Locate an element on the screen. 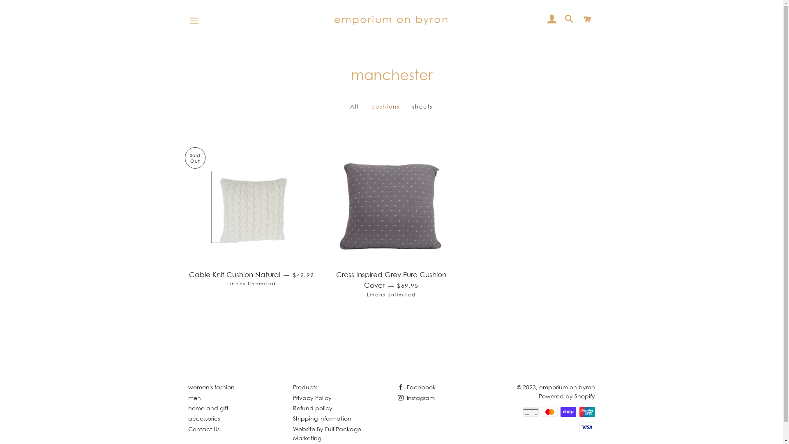 The width and height of the screenshot is (789, 444). home and gift is located at coordinates (208, 408).